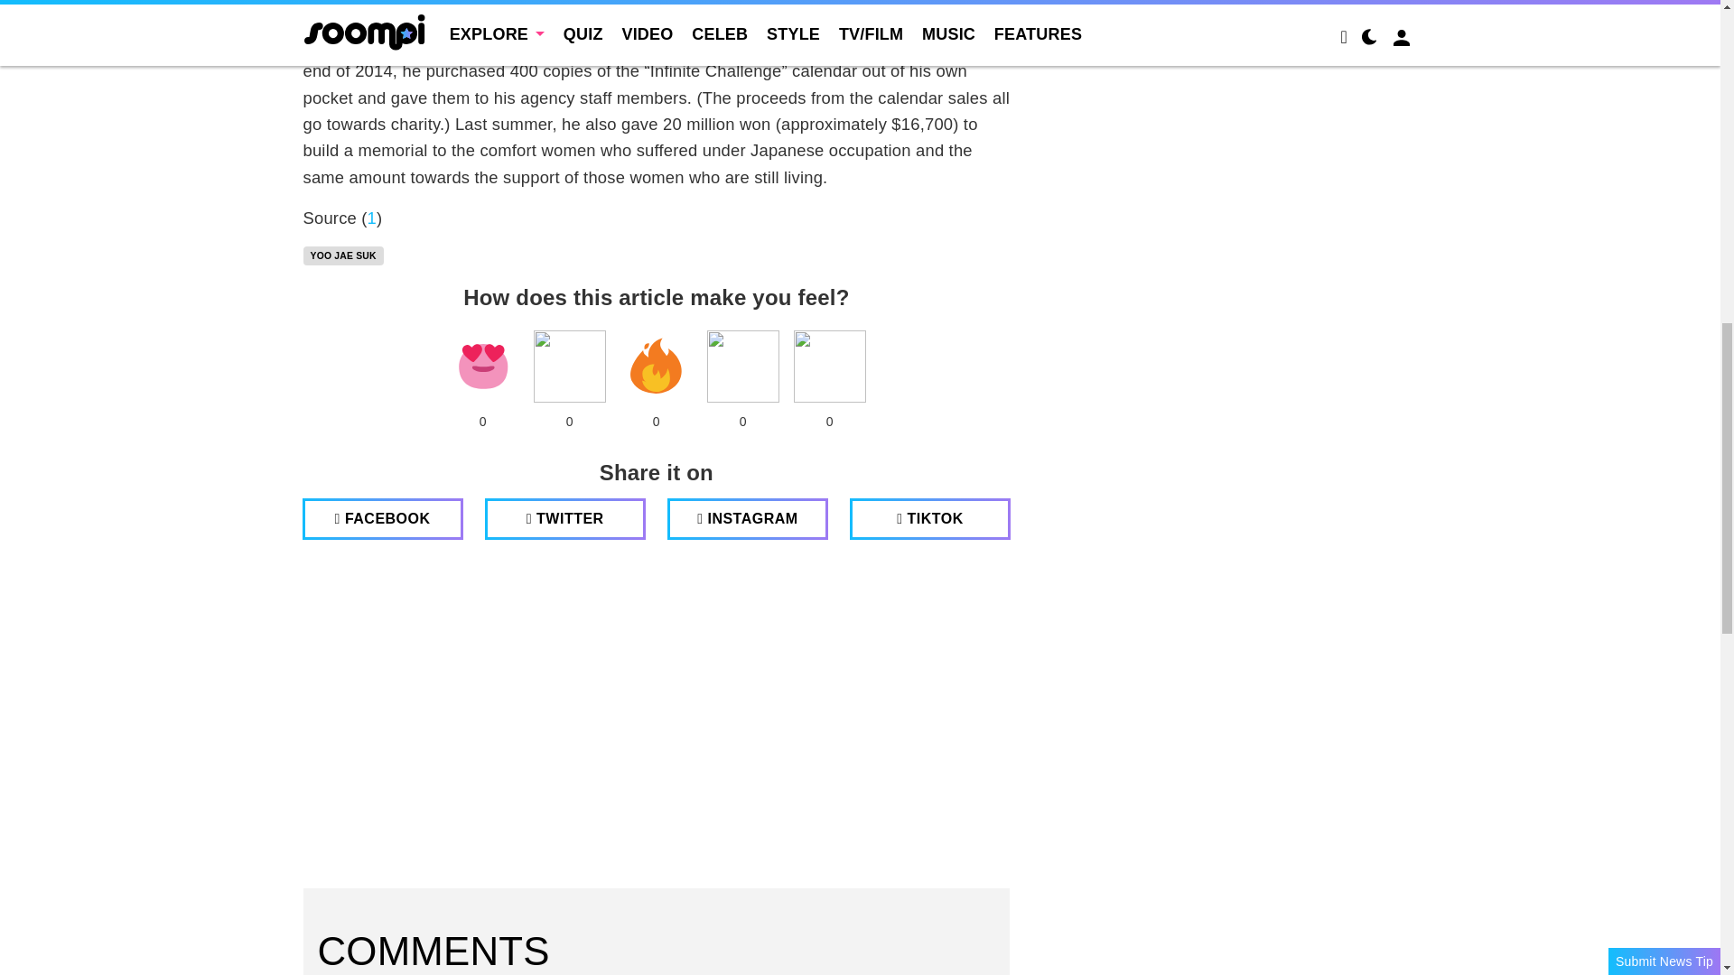  What do you see at coordinates (569, 367) in the screenshot?
I see `LOL` at bounding box center [569, 367].